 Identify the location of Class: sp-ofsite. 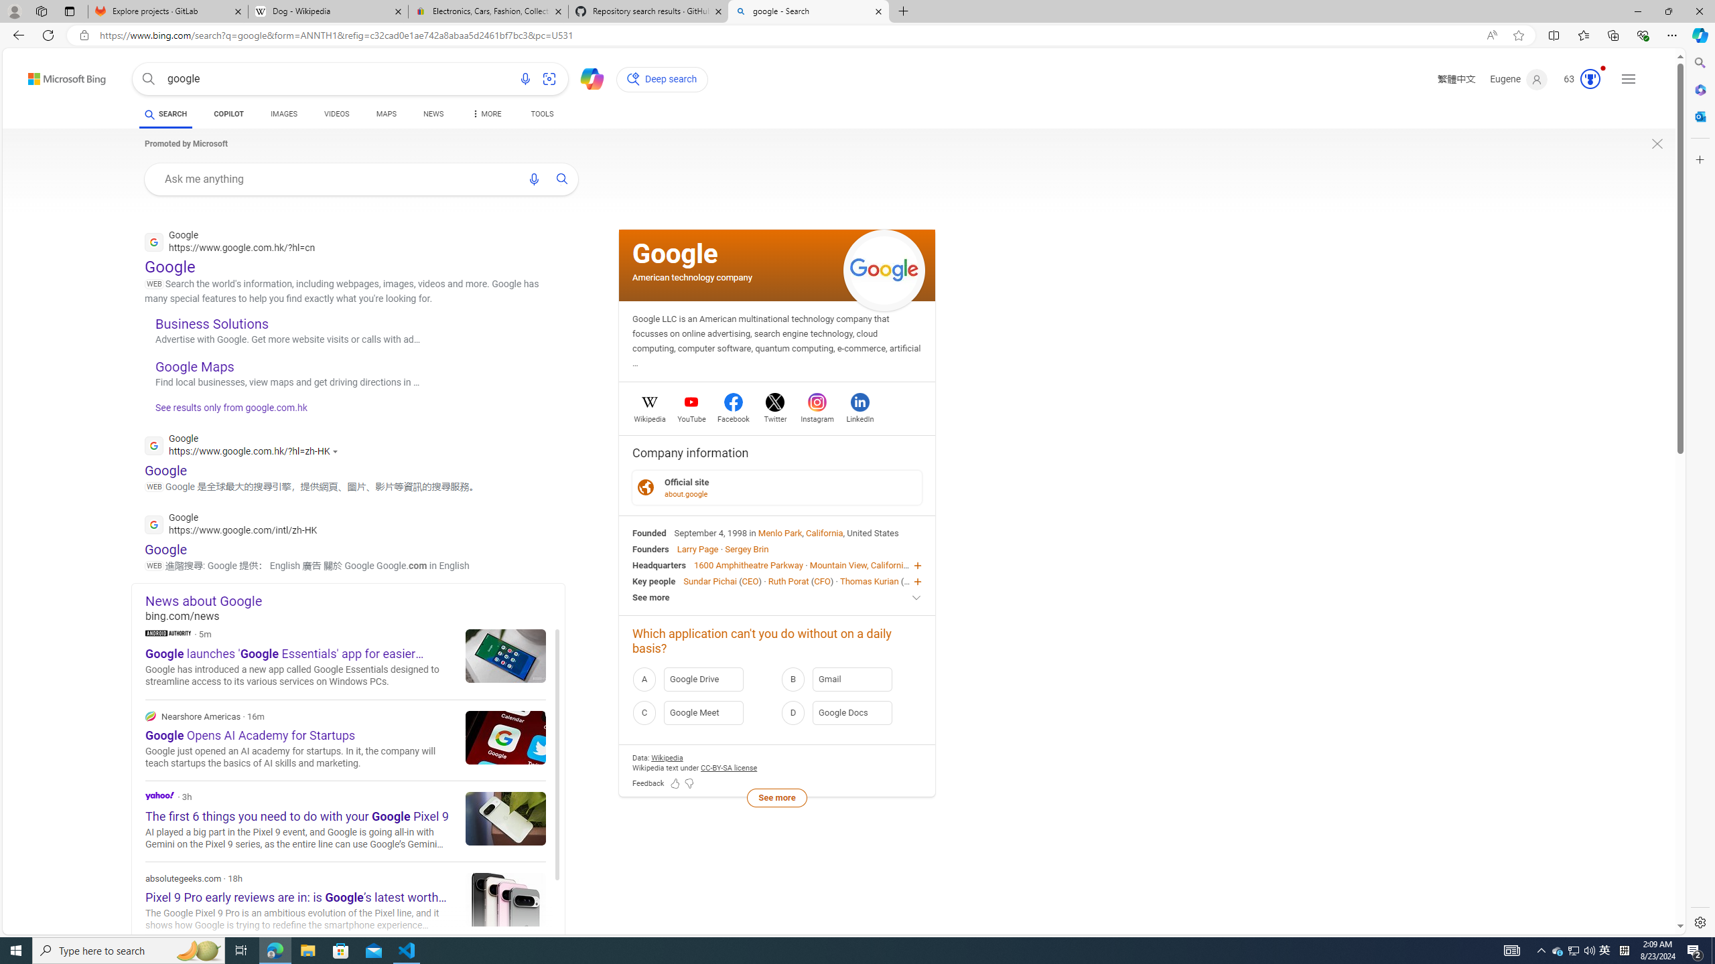
(646, 487).